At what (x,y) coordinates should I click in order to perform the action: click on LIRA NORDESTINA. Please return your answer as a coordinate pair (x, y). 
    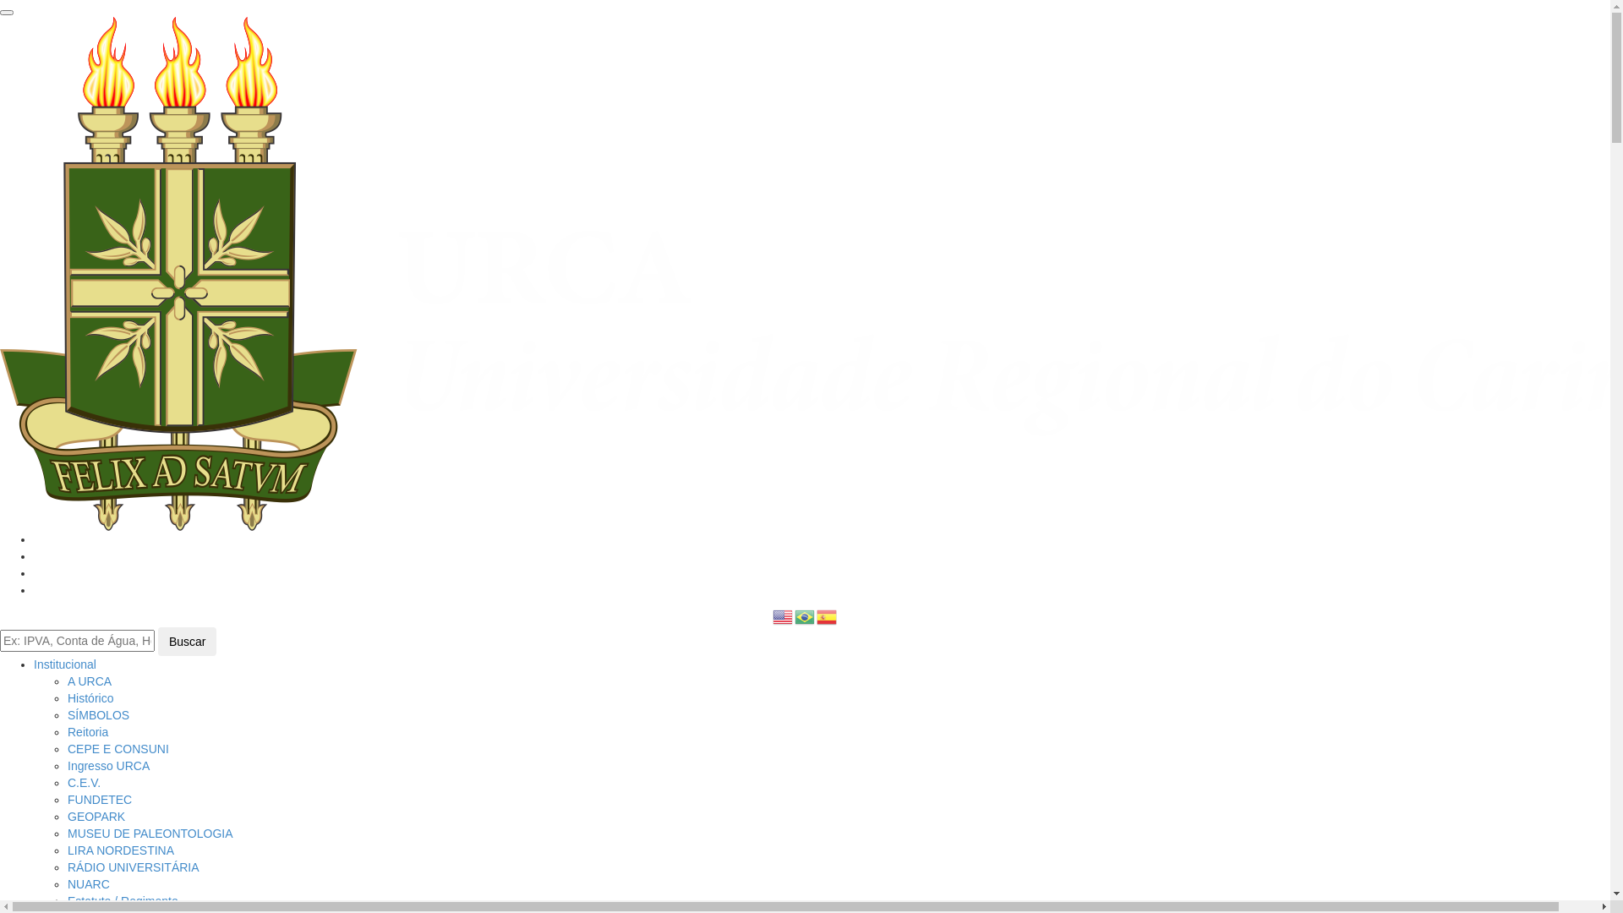
    Looking at the image, I should click on (121, 850).